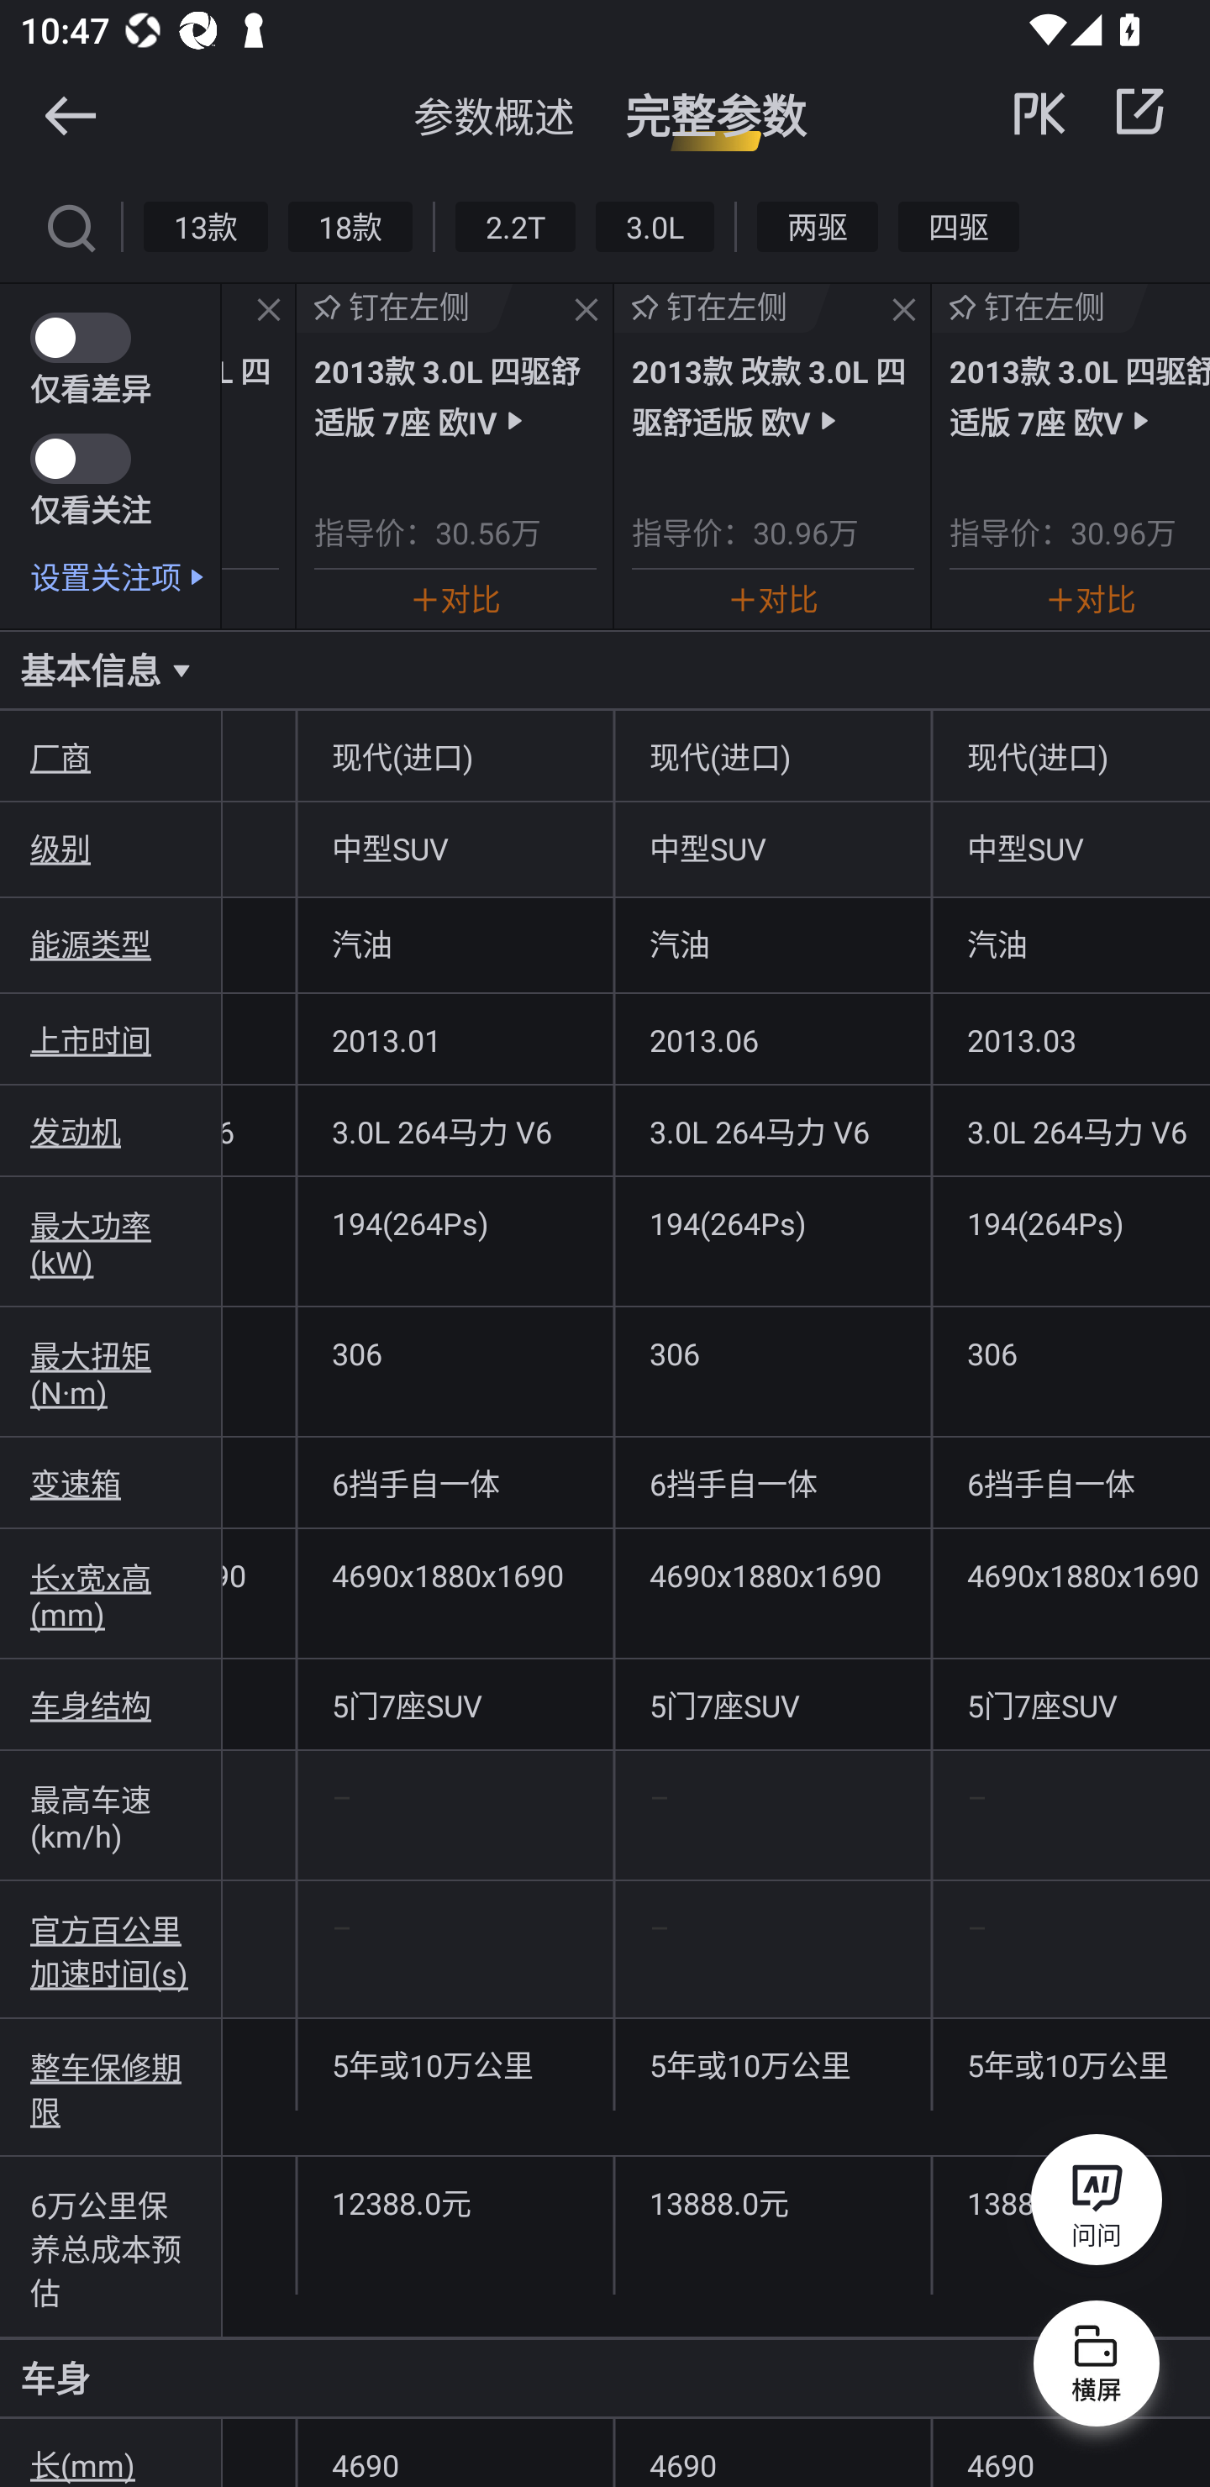  What do you see at coordinates (494, 115) in the screenshot?
I see `参数概述` at bounding box center [494, 115].